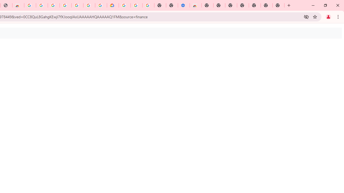 The height and width of the screenshot is (193, 344). I want to click on Sign in - Google Accounts, so click(53, 5).